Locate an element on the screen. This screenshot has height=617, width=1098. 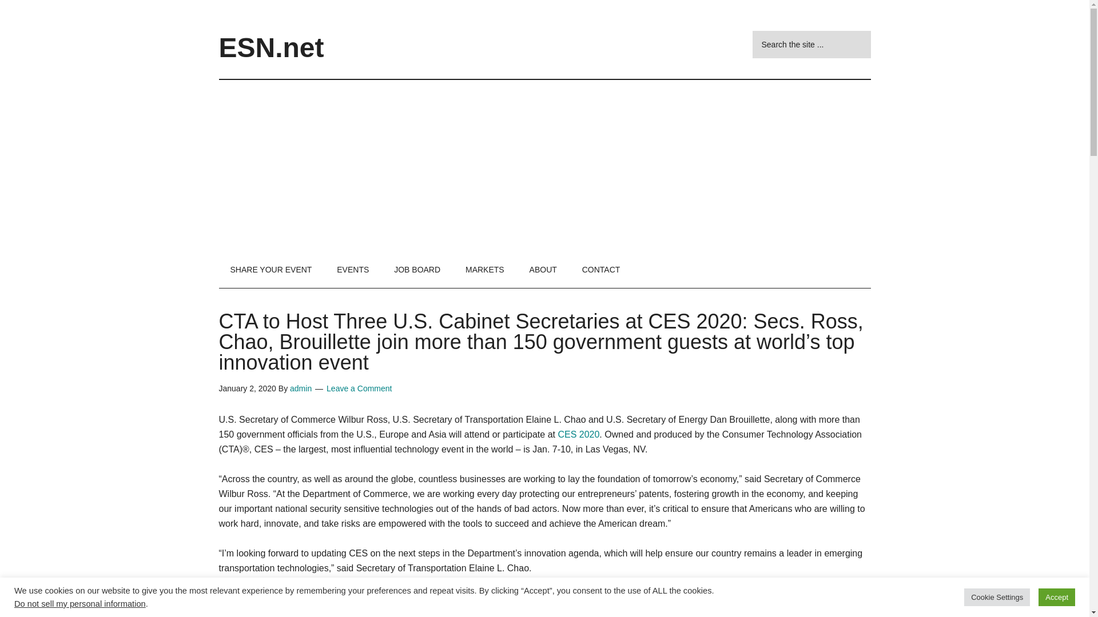
MARKETS is located at coordinates (485, 270).